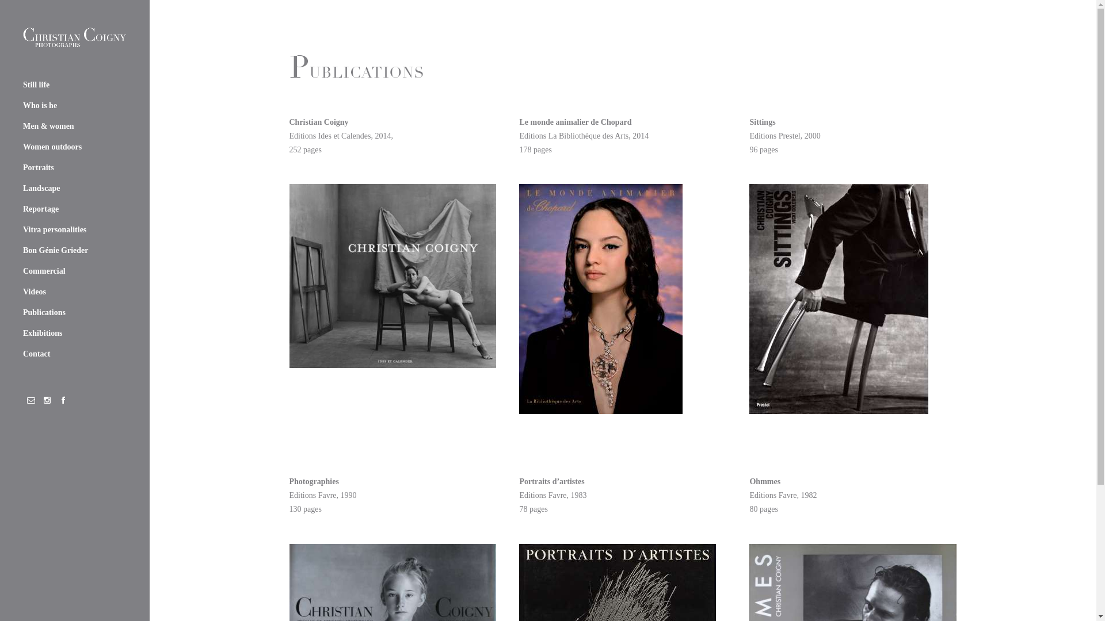  Describe the element at coordinates (75, 168) in the screenshot. I see `Portraits` at that location.